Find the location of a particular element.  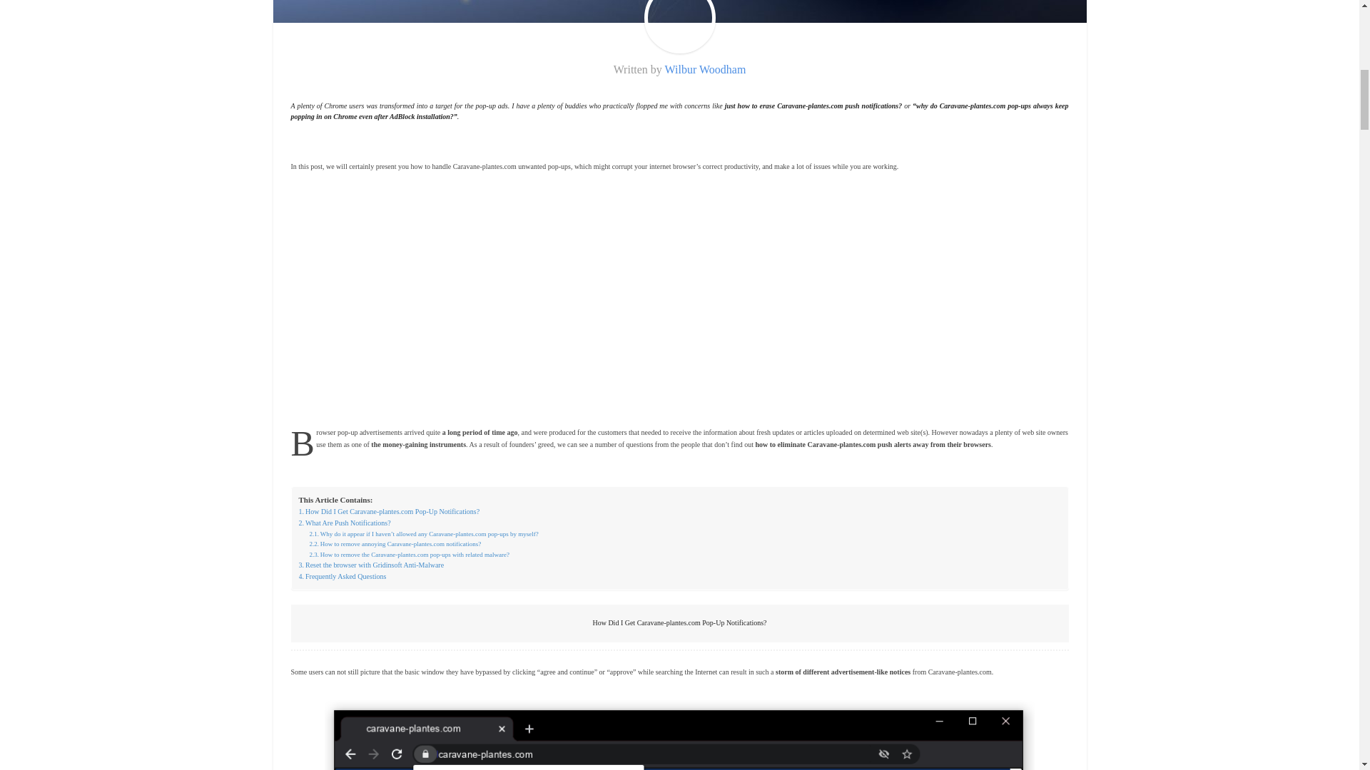

Frequently Asked Questions is located at coordinates (342, 576).